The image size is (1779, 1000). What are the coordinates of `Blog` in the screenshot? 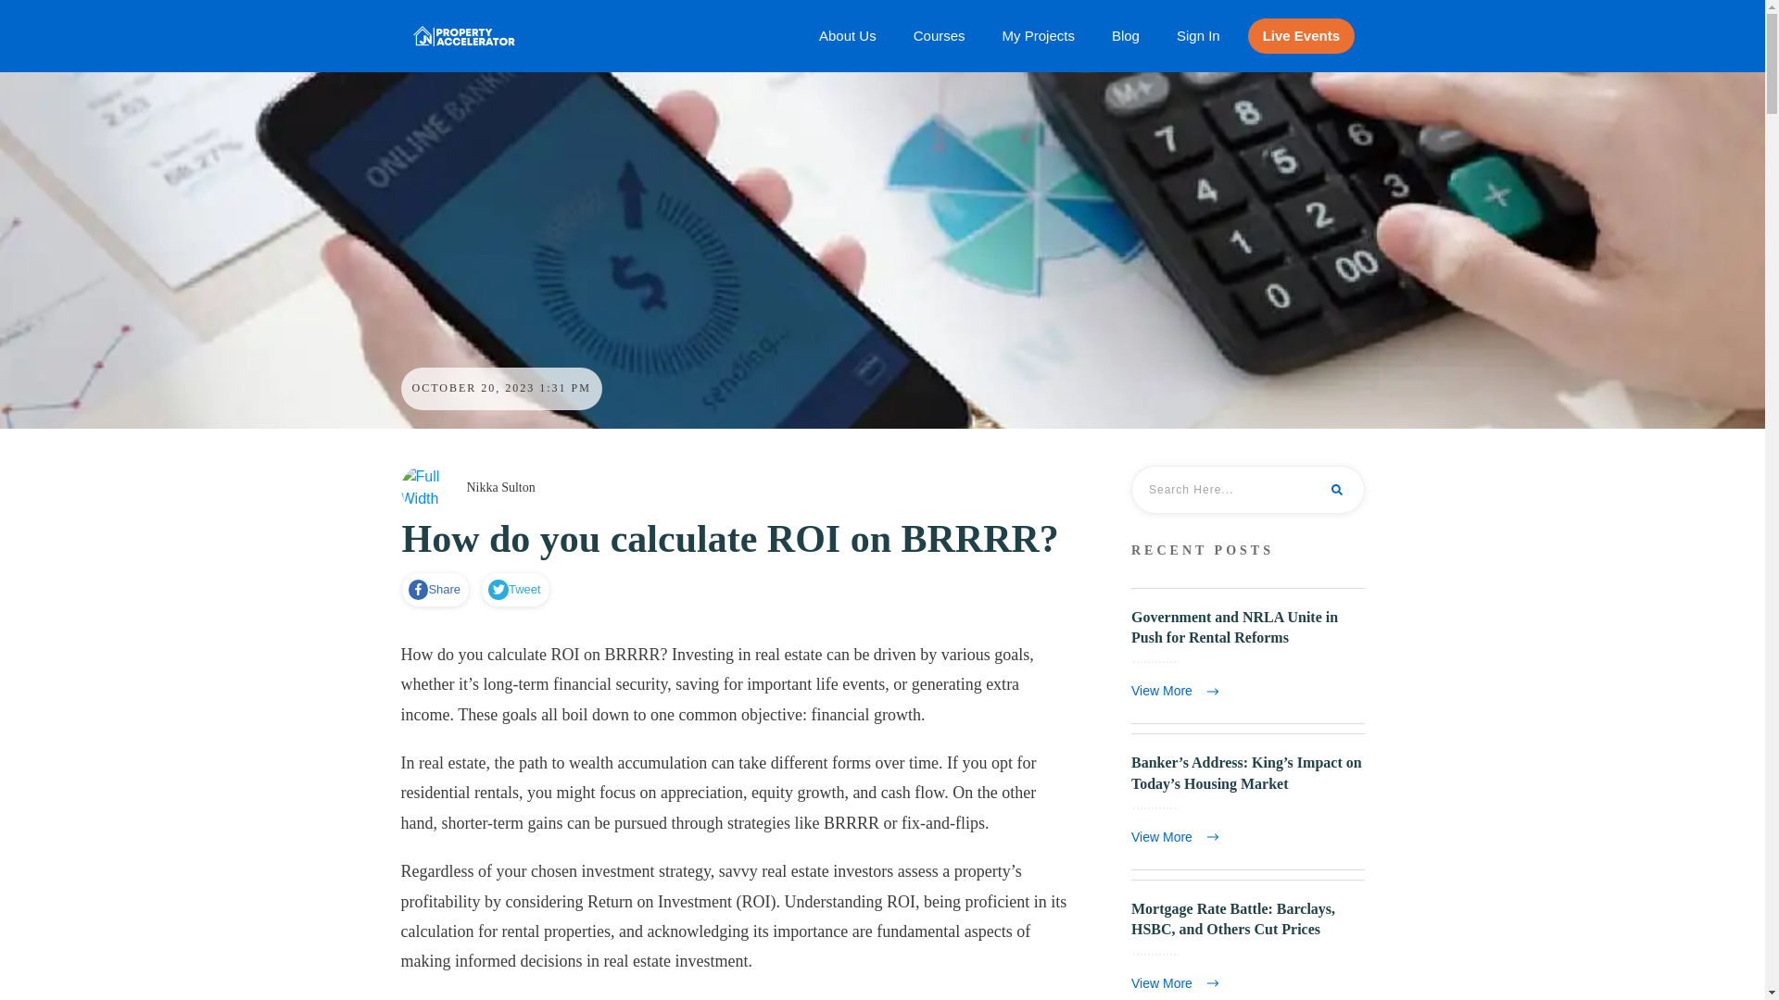 It's located at (1126, 35).